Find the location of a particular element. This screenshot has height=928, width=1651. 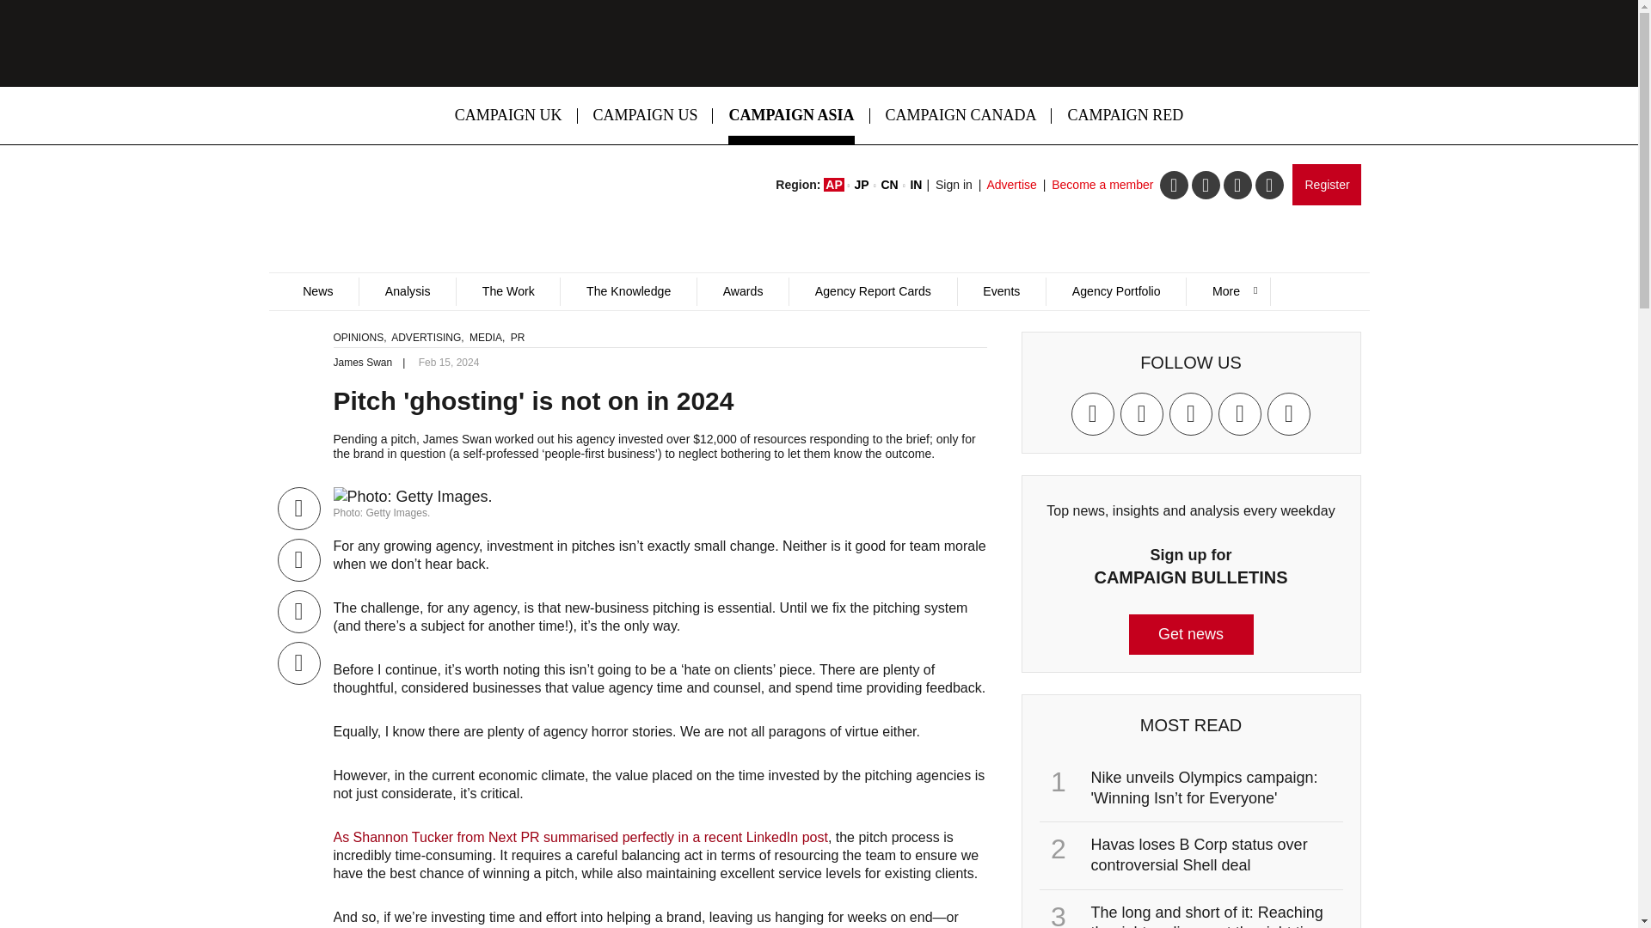

Sign in is located at coordinates (954, 184).